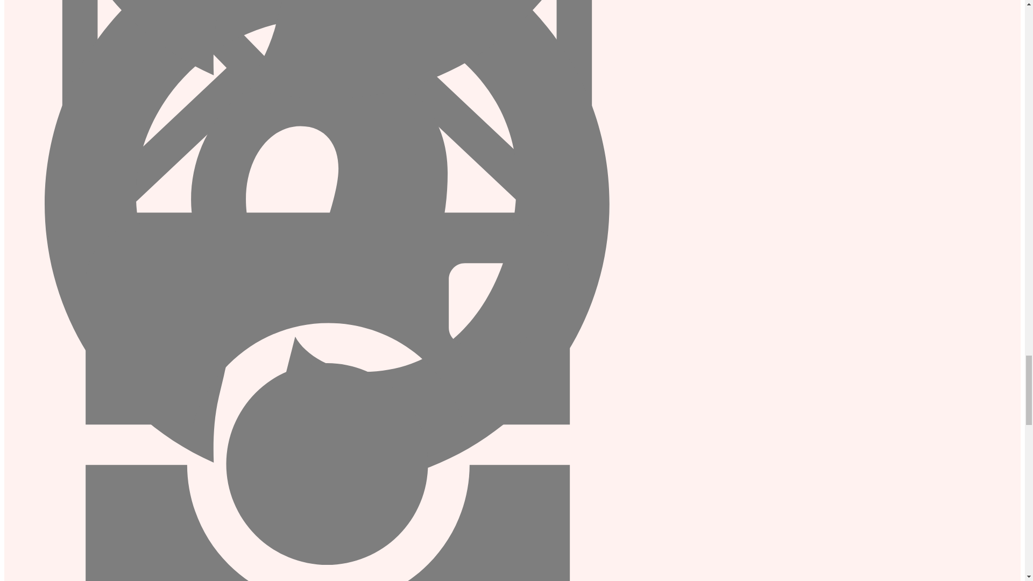 The image size is (1033, 581). Describe the element at coordinates (327, 414) in the screenshot. I see `JOURNAL` at that location.